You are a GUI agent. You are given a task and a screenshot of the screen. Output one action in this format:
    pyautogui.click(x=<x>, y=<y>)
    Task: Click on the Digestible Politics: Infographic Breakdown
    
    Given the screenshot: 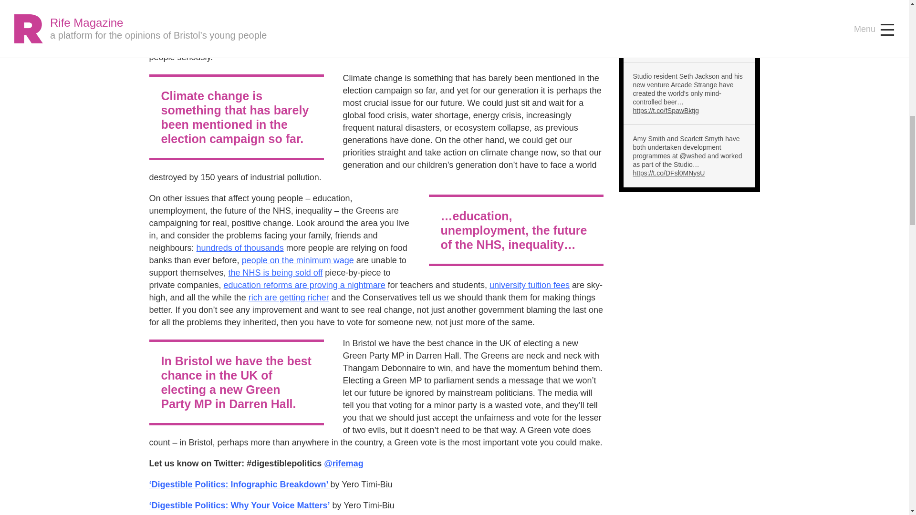 What is the action you would take?
    pyautogui.click(x=239, y=484)
    